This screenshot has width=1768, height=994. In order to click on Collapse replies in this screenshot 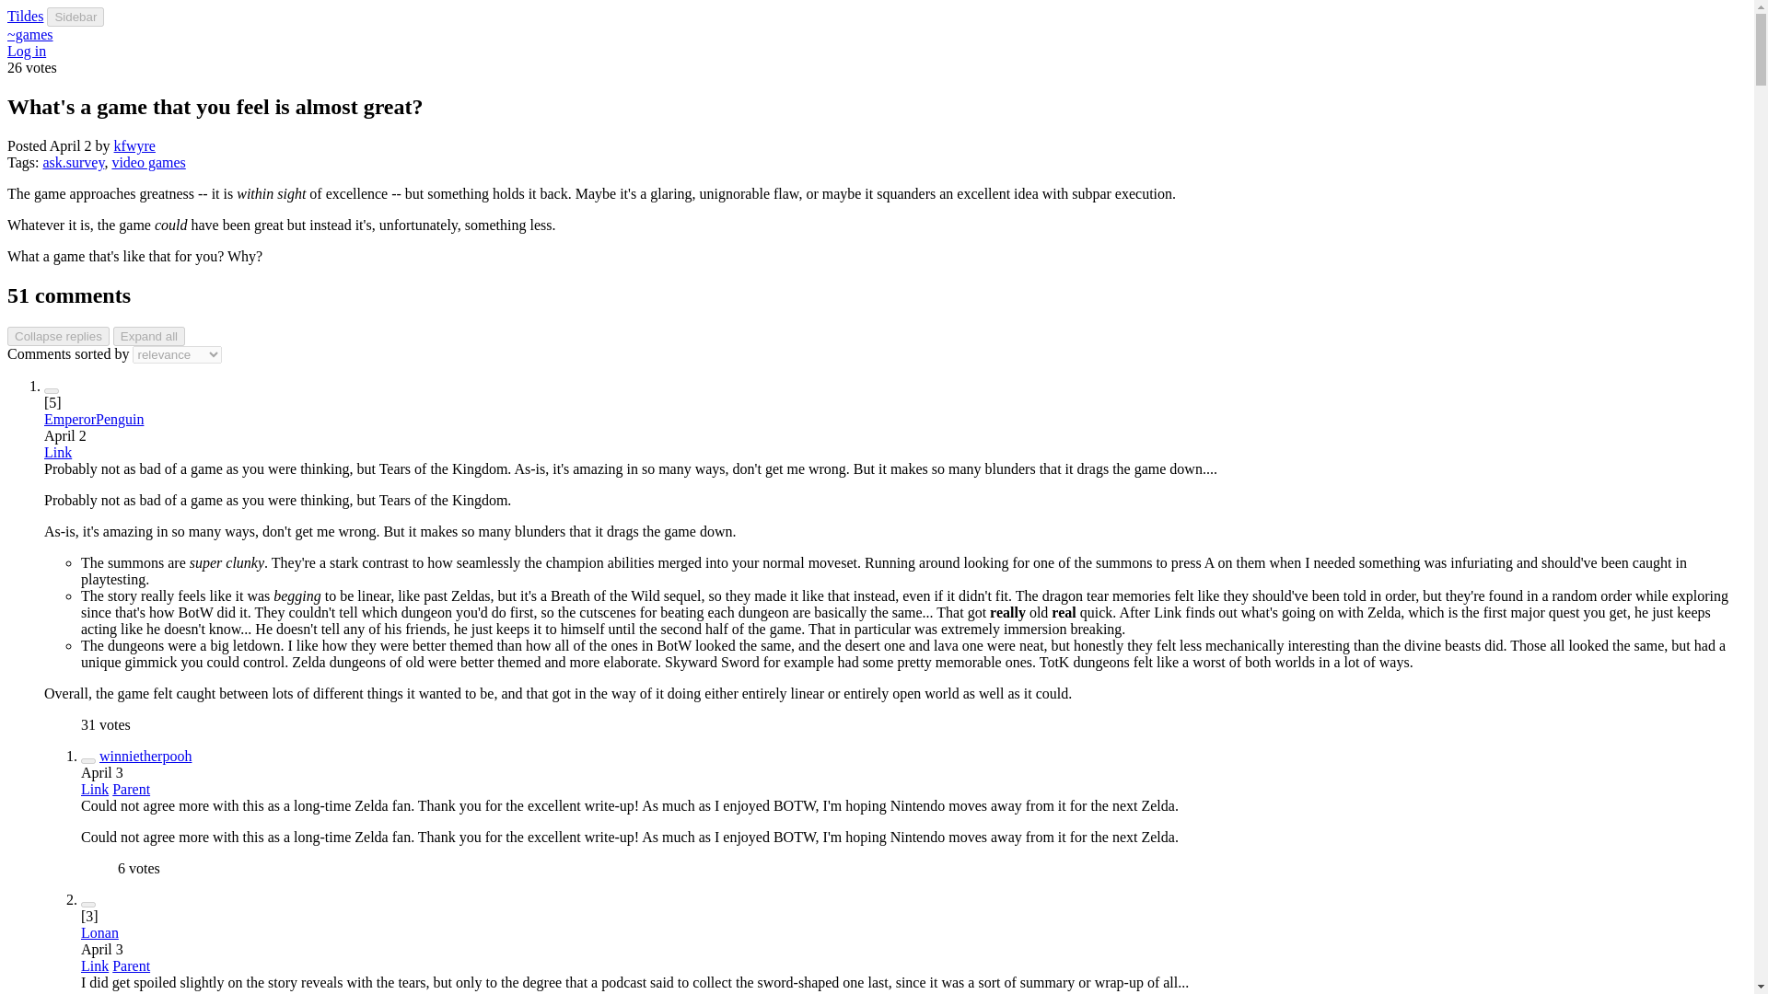, I will do `click(58, 336)`.